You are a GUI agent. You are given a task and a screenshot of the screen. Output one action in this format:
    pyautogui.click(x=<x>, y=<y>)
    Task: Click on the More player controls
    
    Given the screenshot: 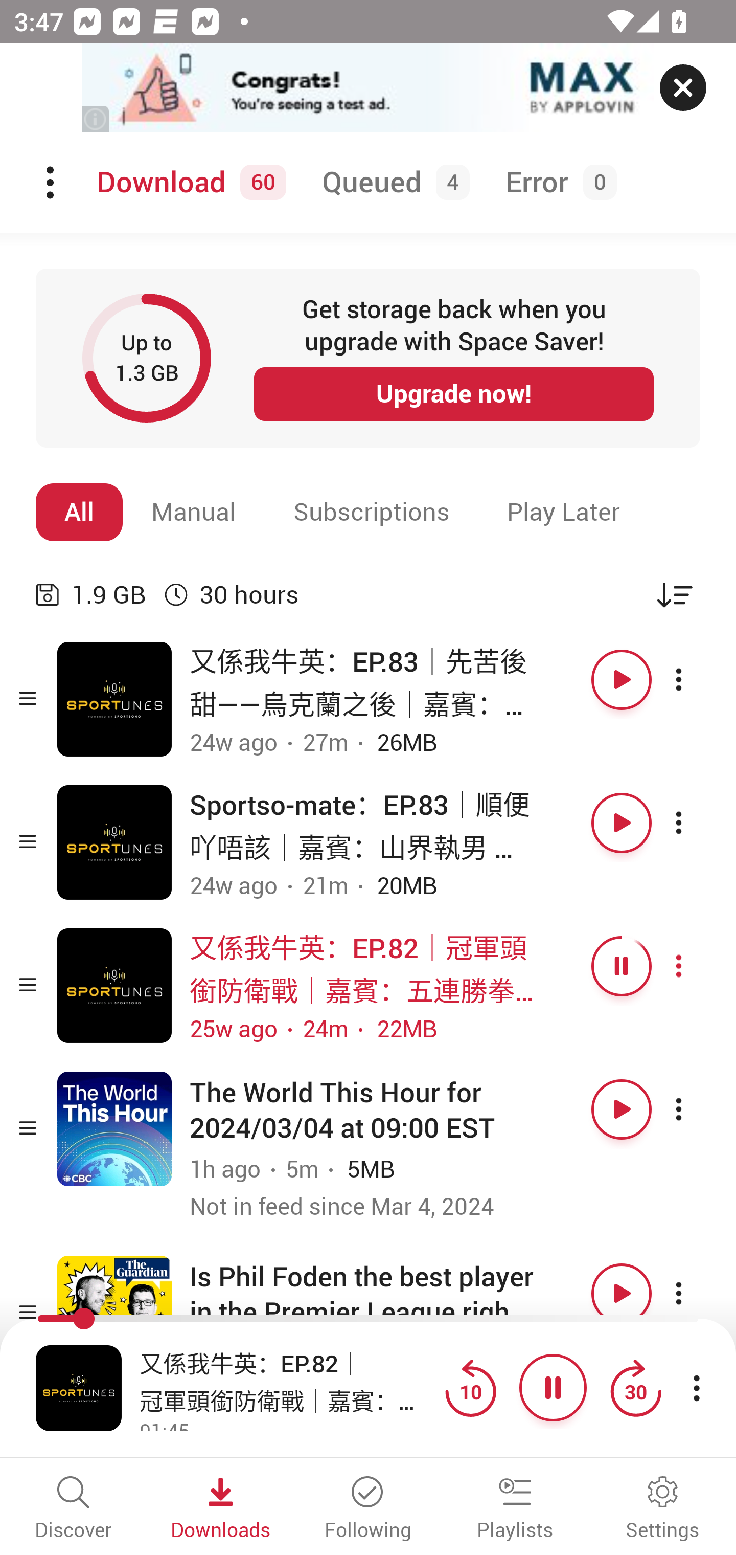 What is the action you would take?
    pyautogui.click(x=696, y=1387)
    